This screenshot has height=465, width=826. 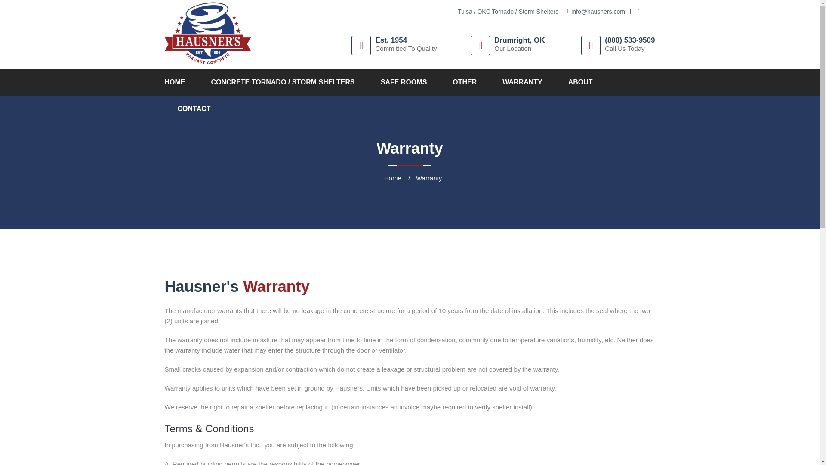 What do you see at coordinates (404, 82) in the screenshot?
I see `SAFE ROOMS` at bounding box center [404, 82].